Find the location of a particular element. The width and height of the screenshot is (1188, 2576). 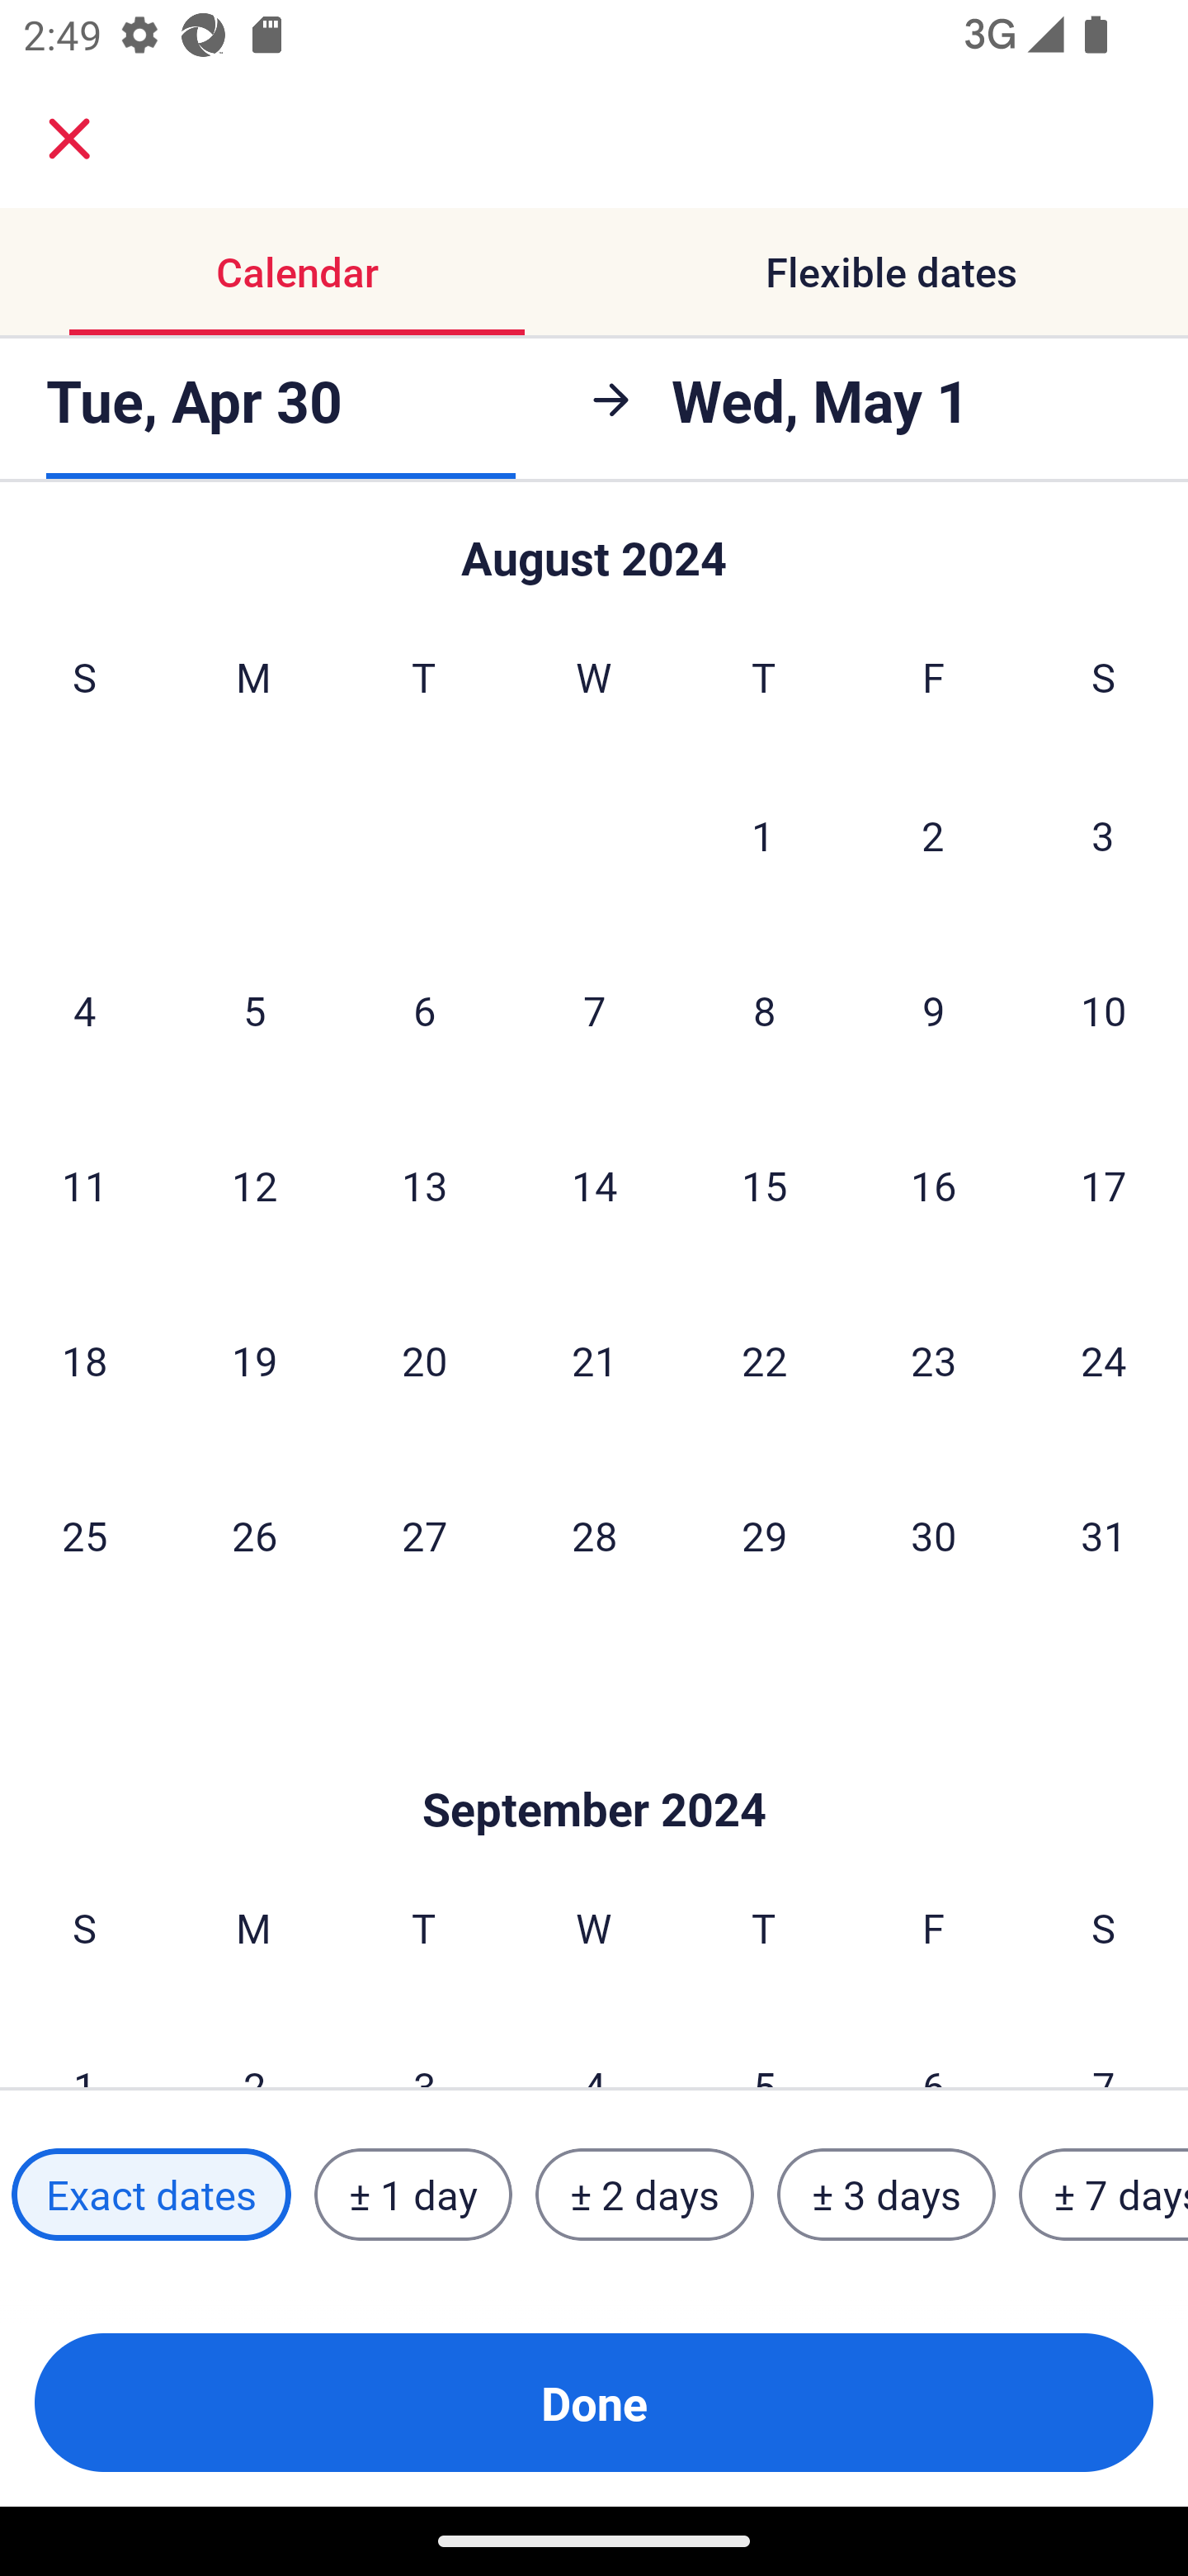

Done is located at coordinates (594, 2403).